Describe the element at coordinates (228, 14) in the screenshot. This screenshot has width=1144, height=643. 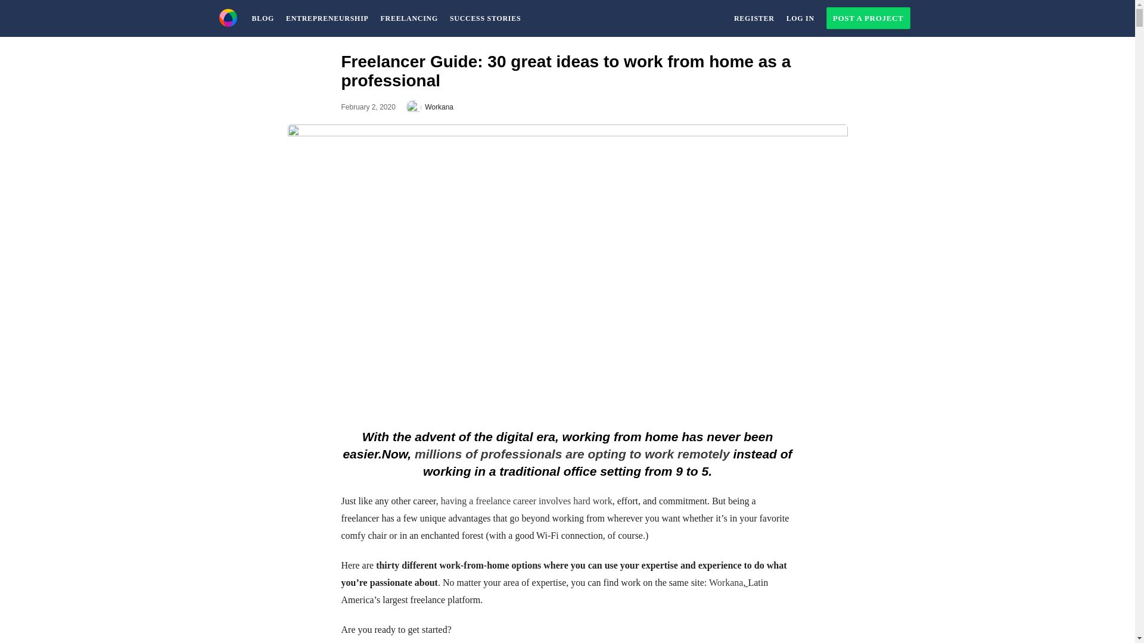
I see `Home` at that location.